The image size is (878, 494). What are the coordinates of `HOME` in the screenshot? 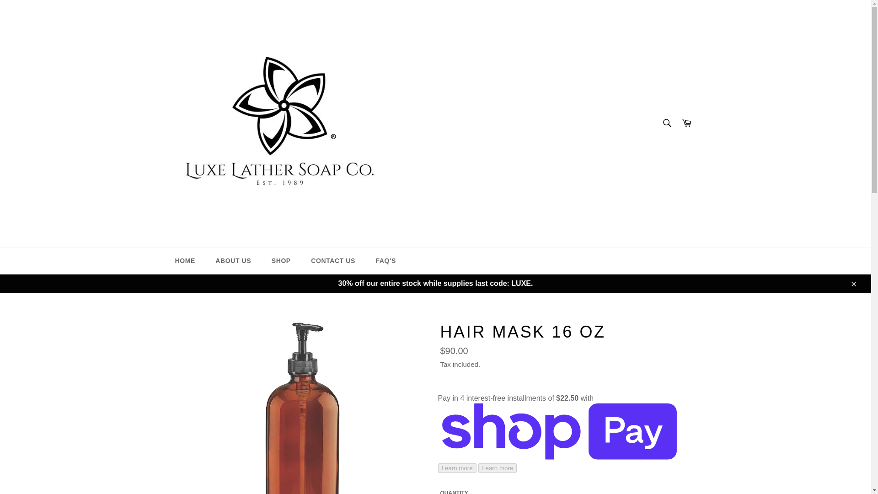 It's located at (185, 261).